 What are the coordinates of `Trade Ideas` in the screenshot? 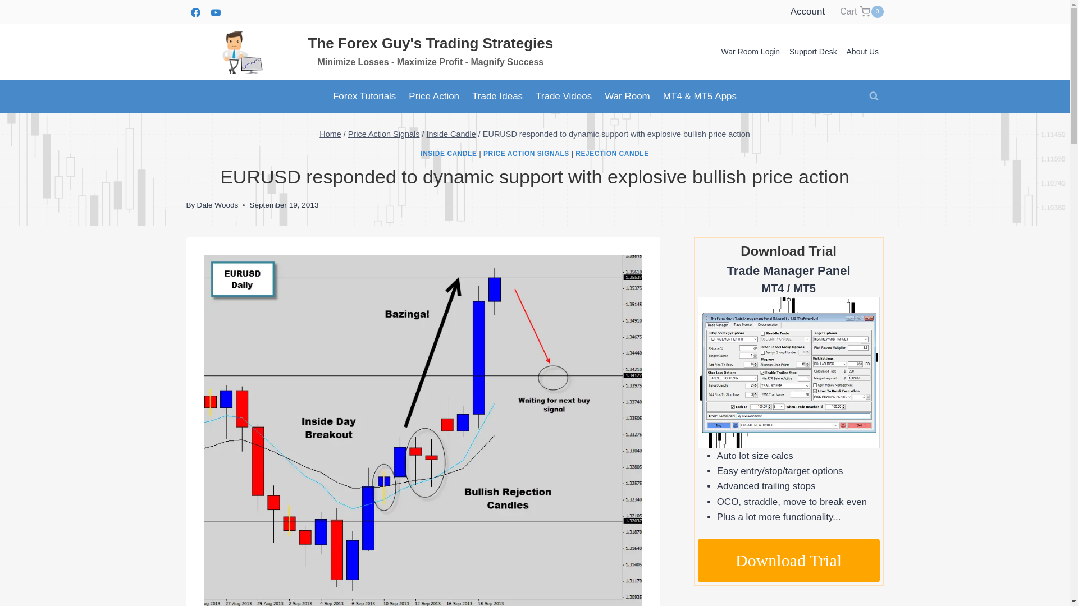 It's located at (218, 204).